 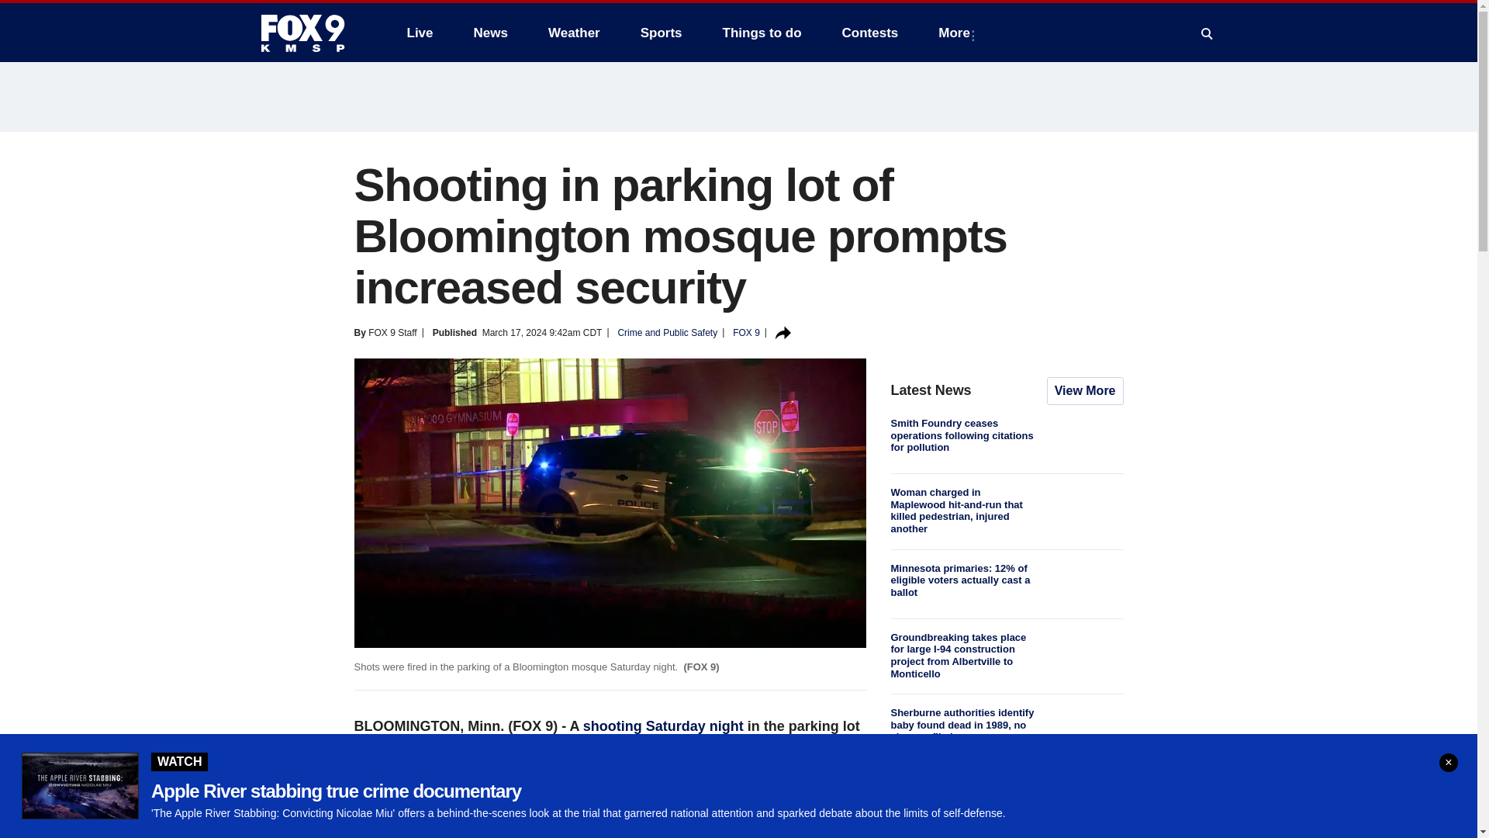 What do you see at coordinates (574, 33) in the screenshot?
I see `Weather` at bounding box center [574, 33].